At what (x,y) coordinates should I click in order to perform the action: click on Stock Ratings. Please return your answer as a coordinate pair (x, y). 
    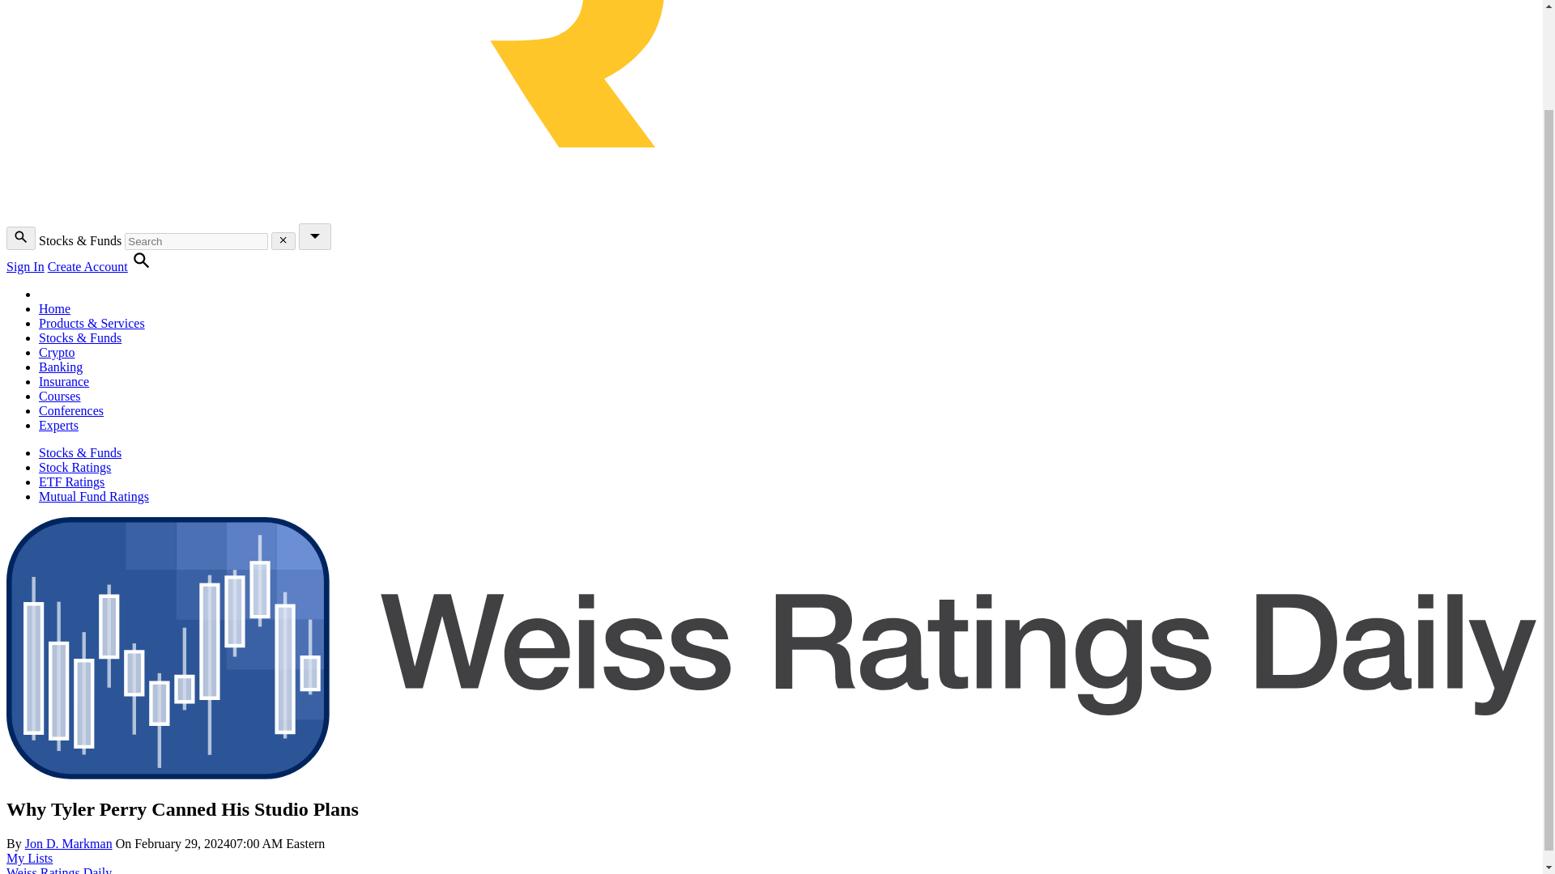
    Looking at the image, I should click on (75, 468).